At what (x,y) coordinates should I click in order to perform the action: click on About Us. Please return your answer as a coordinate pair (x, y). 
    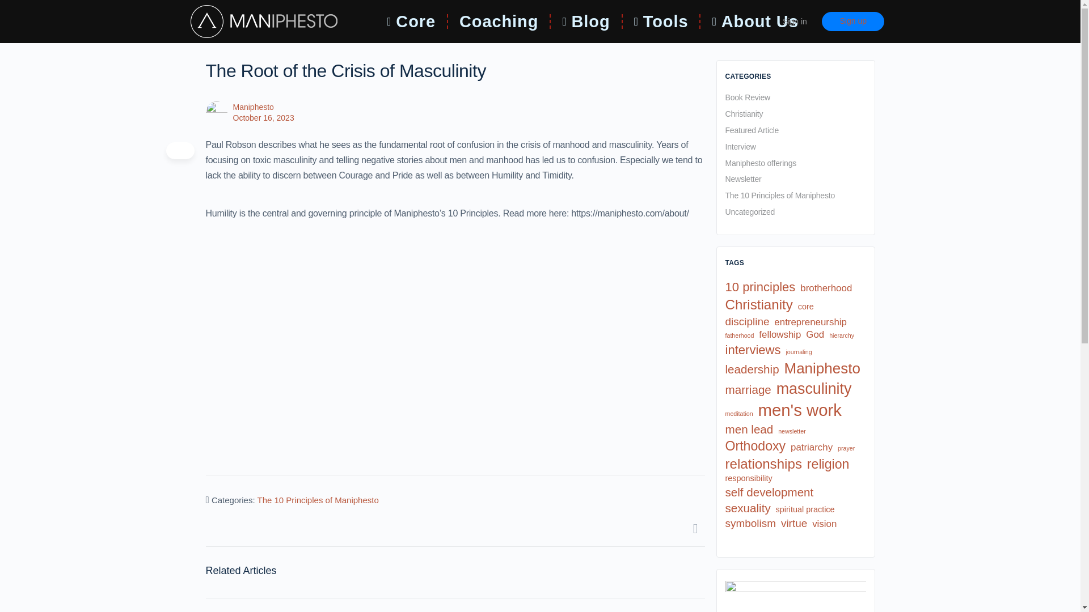
    Looking at the image, I should click on (754, 22).